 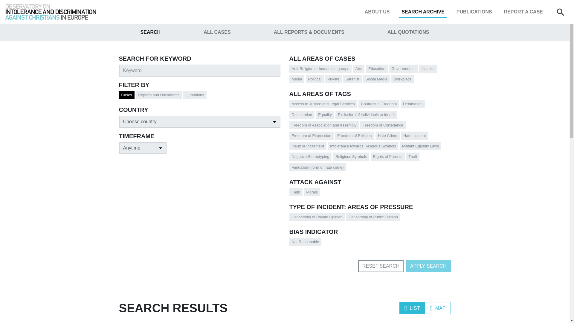 I want to click on 95, so click(x=347, y=78).